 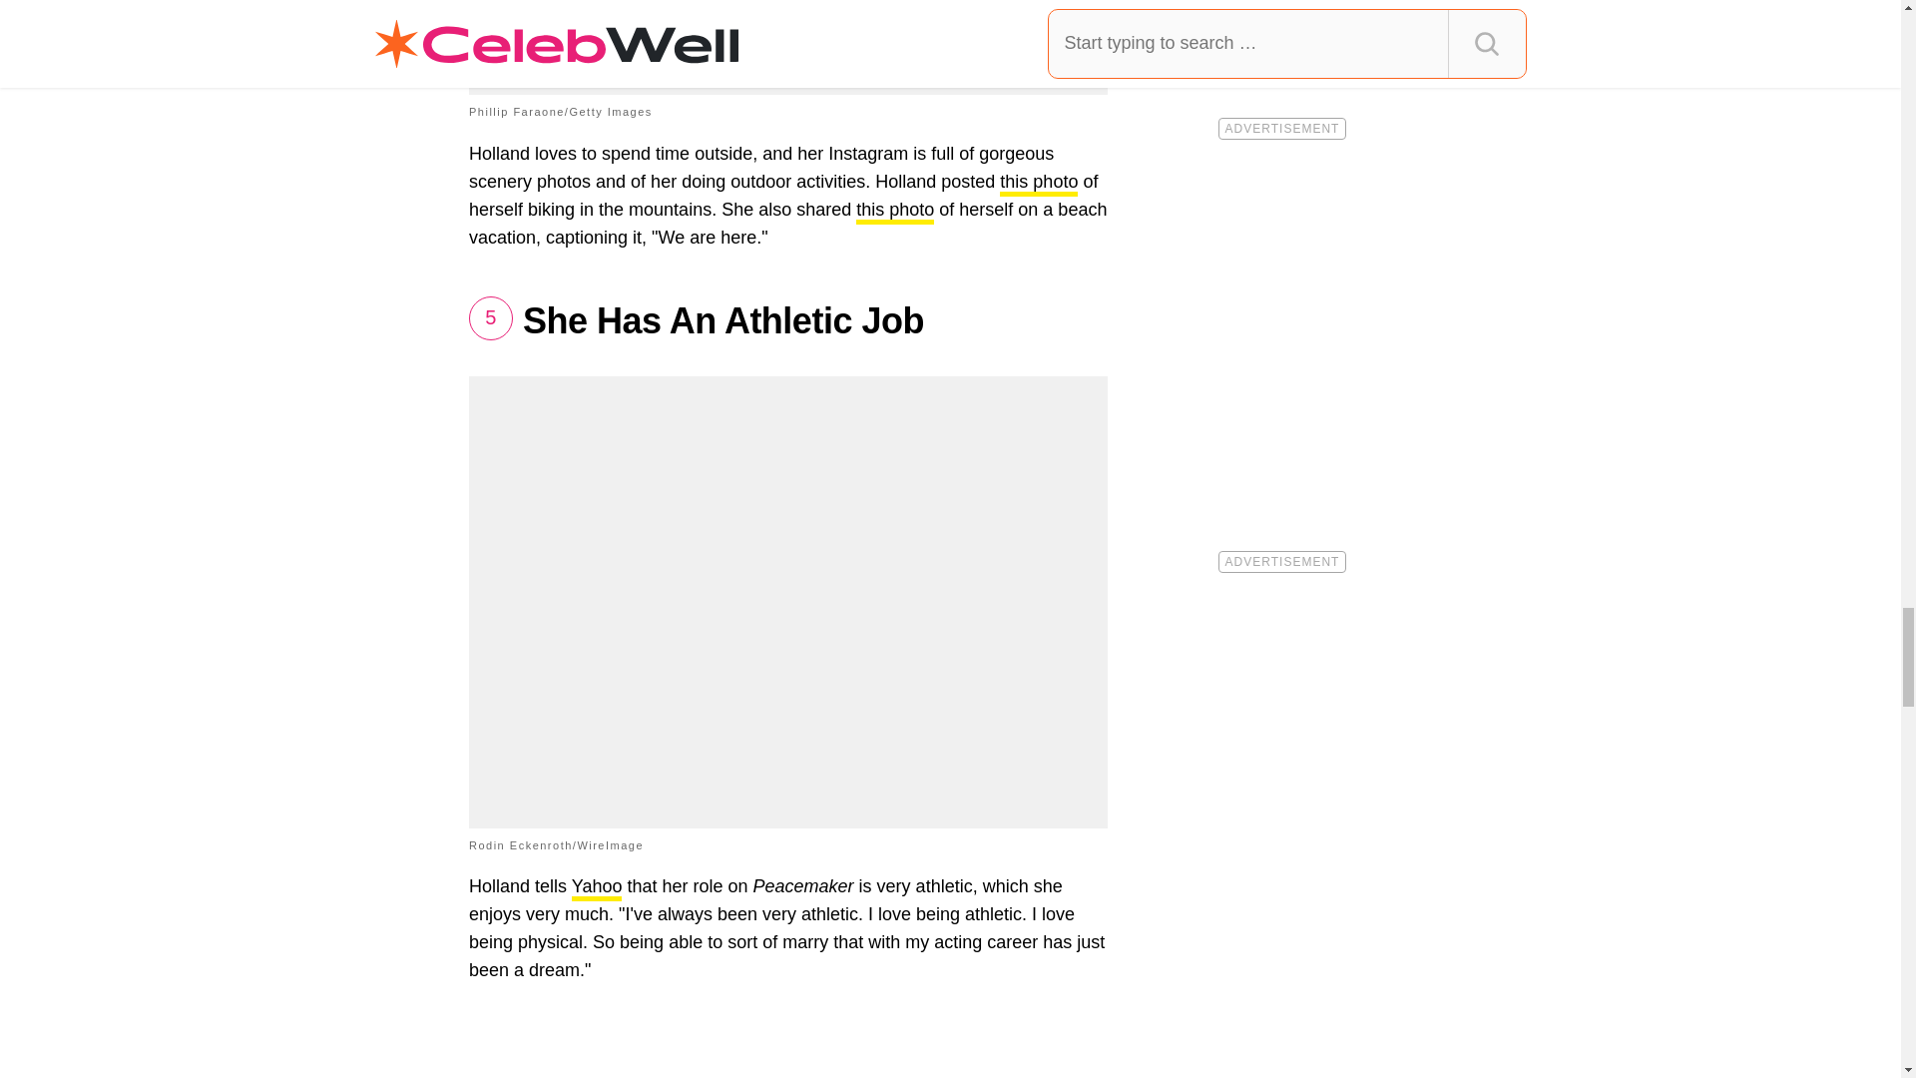 What do you see at coordinates (895, 212) in the screenshot?
I see `this photo` at bounding box center [895, 212].